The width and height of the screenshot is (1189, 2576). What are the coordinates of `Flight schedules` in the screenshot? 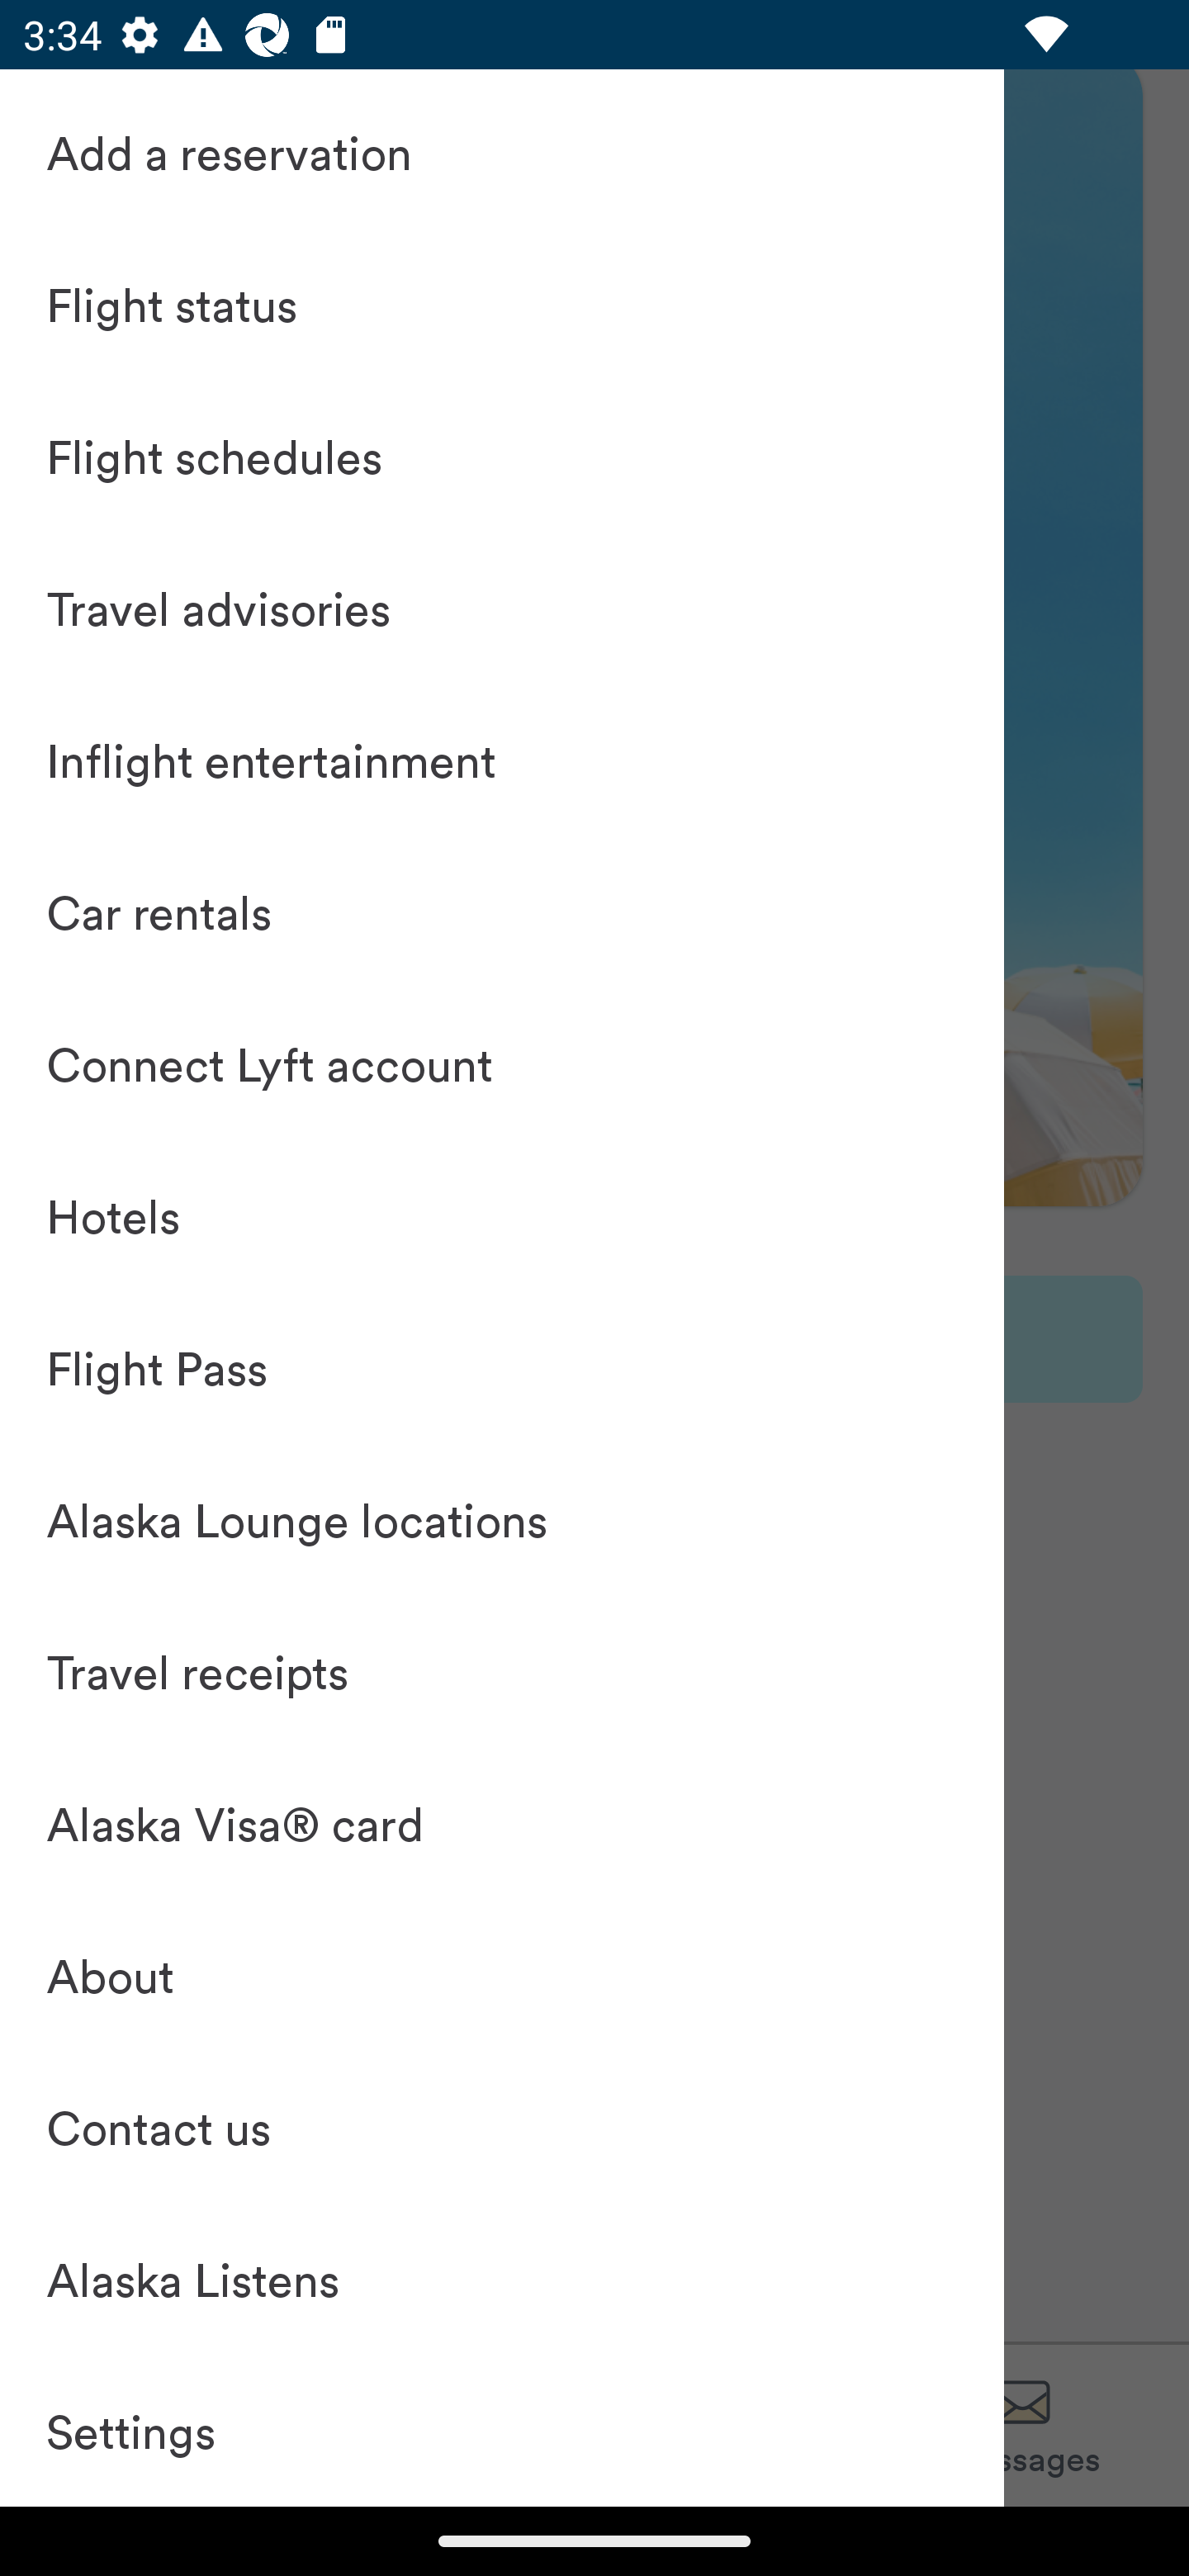 It's located at (502, 454).